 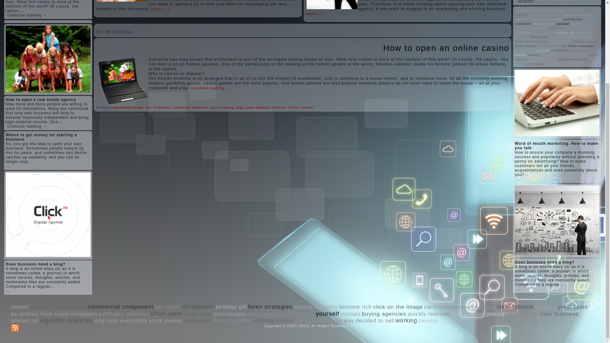 I want to click on minimal, so click(x=279, y=107).